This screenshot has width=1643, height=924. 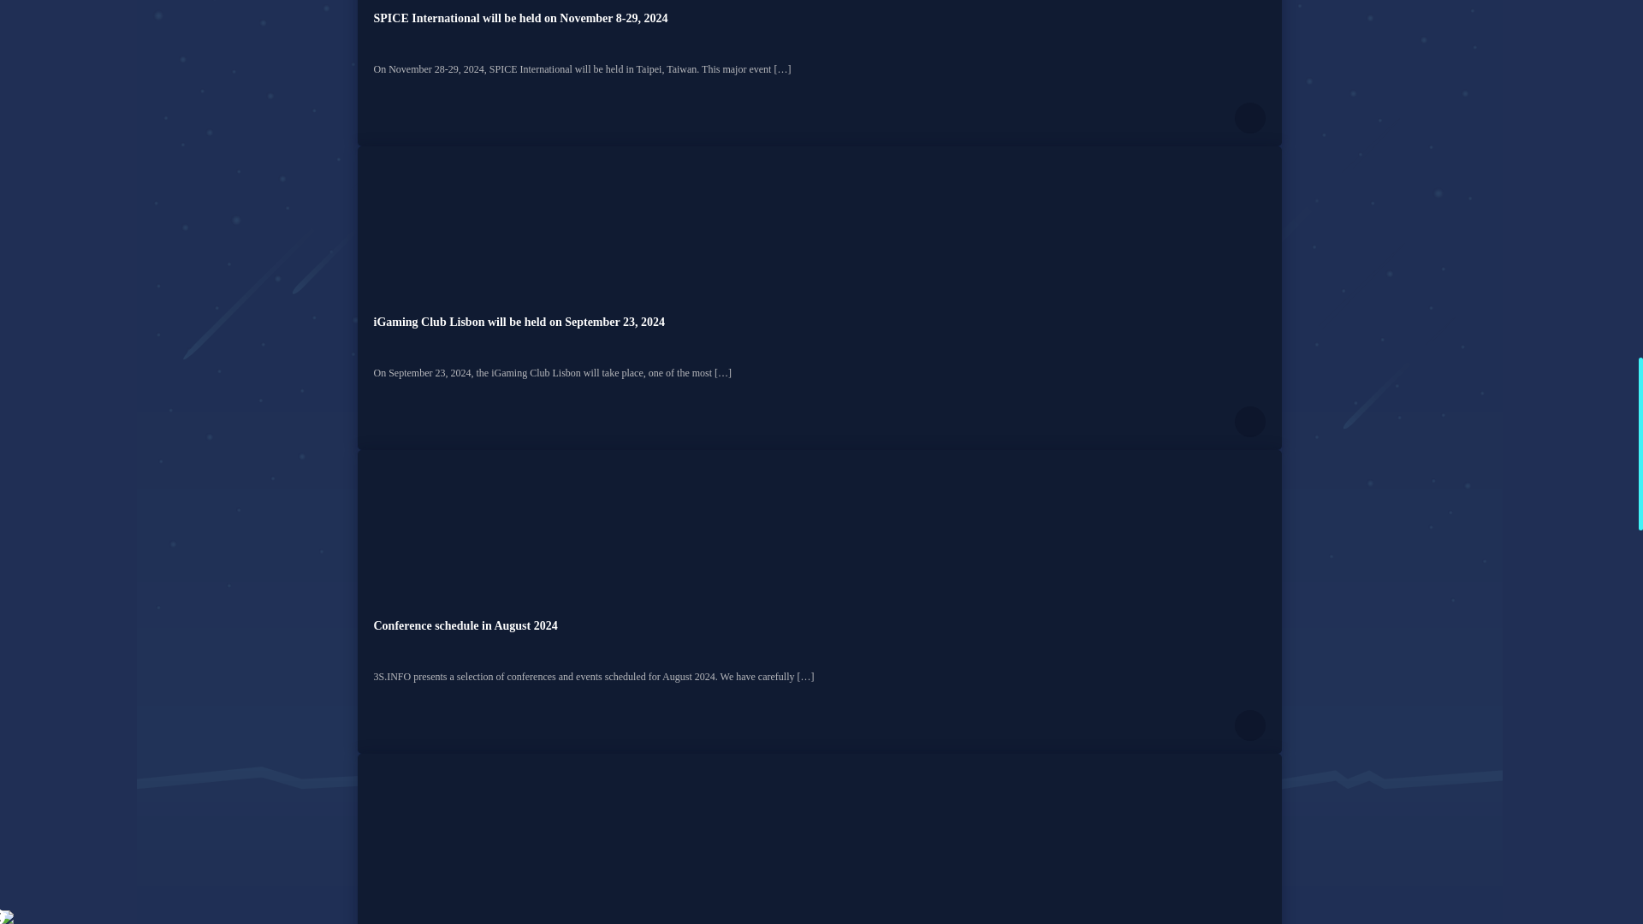 What do you see at coordinates (464, 625) in the screenshot?
I see `Conference schedule in August 2024` at bounding box center [464, 625].